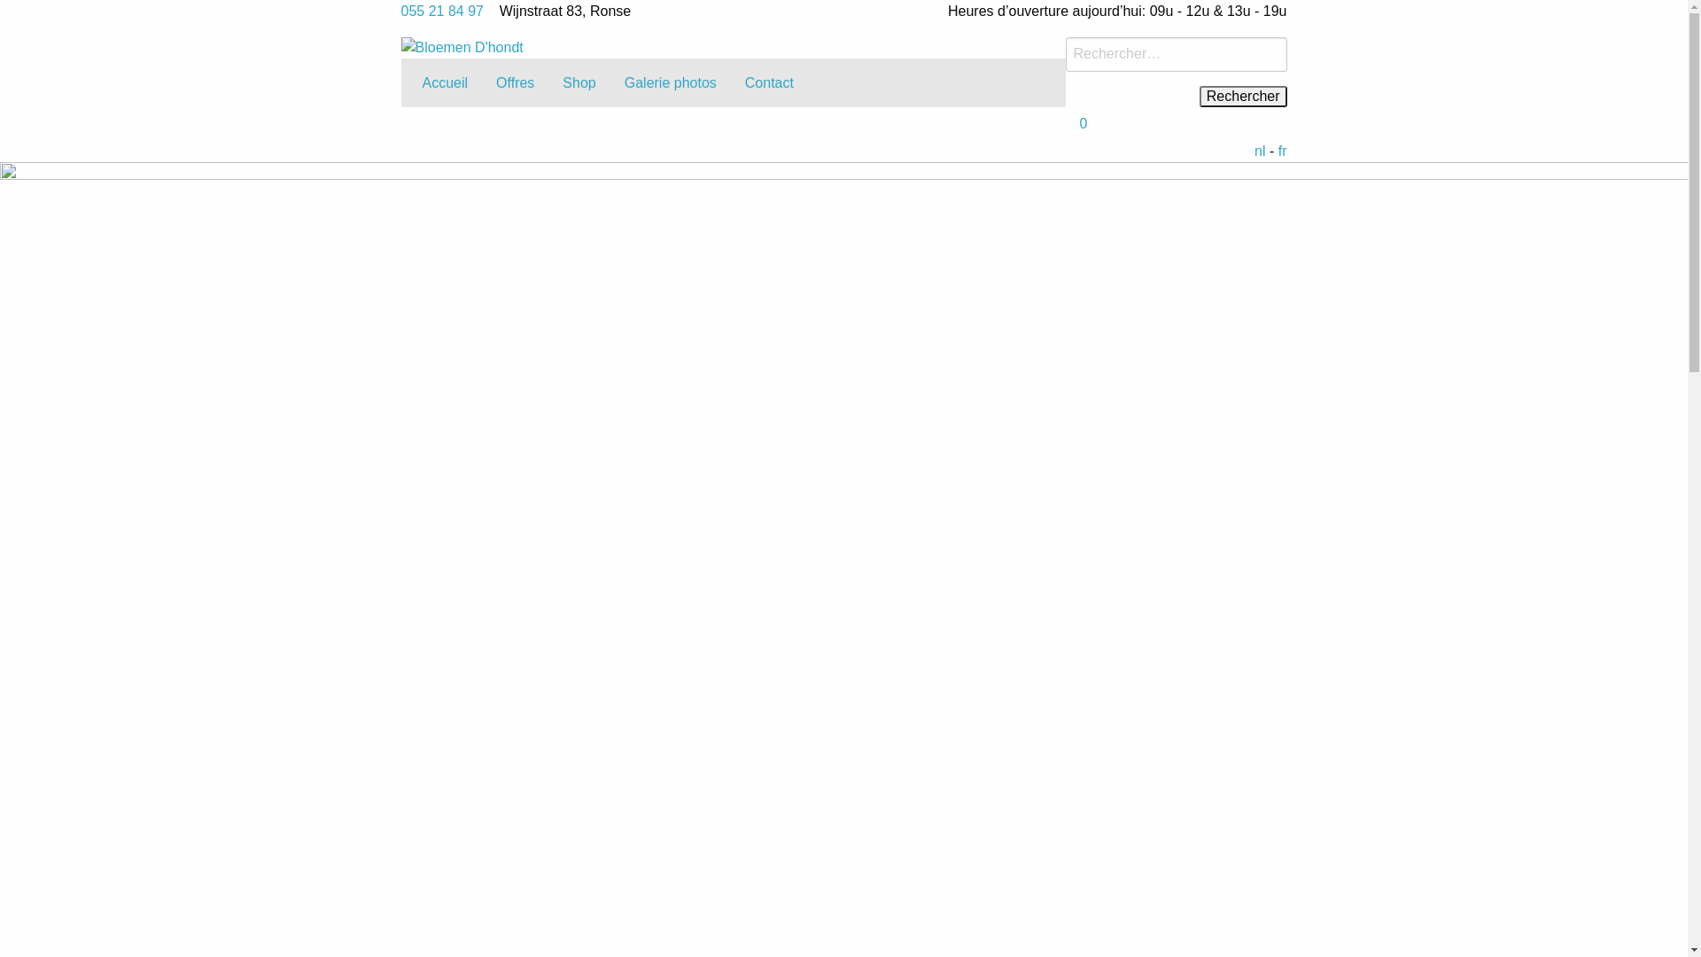 The height and width of the screenshot is (957, 1701). Describe the element at coordinates (579, 82) in the screenshot. I see `Shop` at that location.